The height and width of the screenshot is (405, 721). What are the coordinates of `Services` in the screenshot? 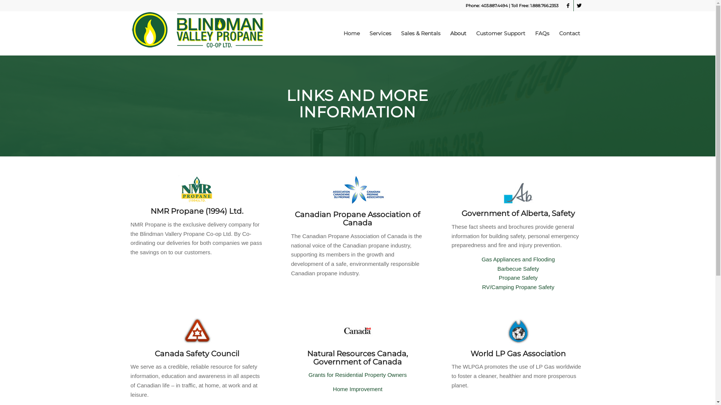 It's located at (380, 33).